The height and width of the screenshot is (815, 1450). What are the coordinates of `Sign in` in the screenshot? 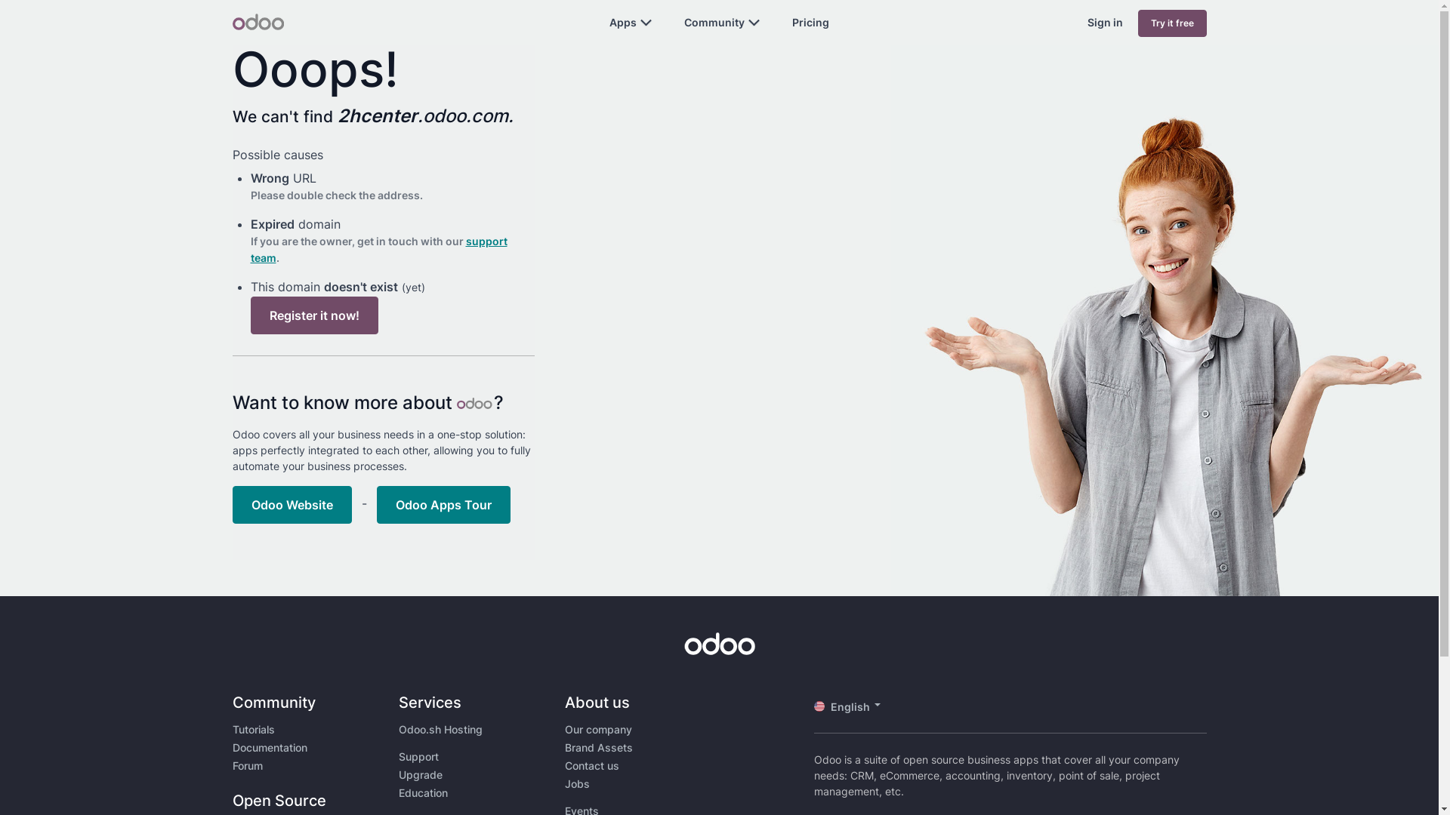 It's located at (1106, 23).